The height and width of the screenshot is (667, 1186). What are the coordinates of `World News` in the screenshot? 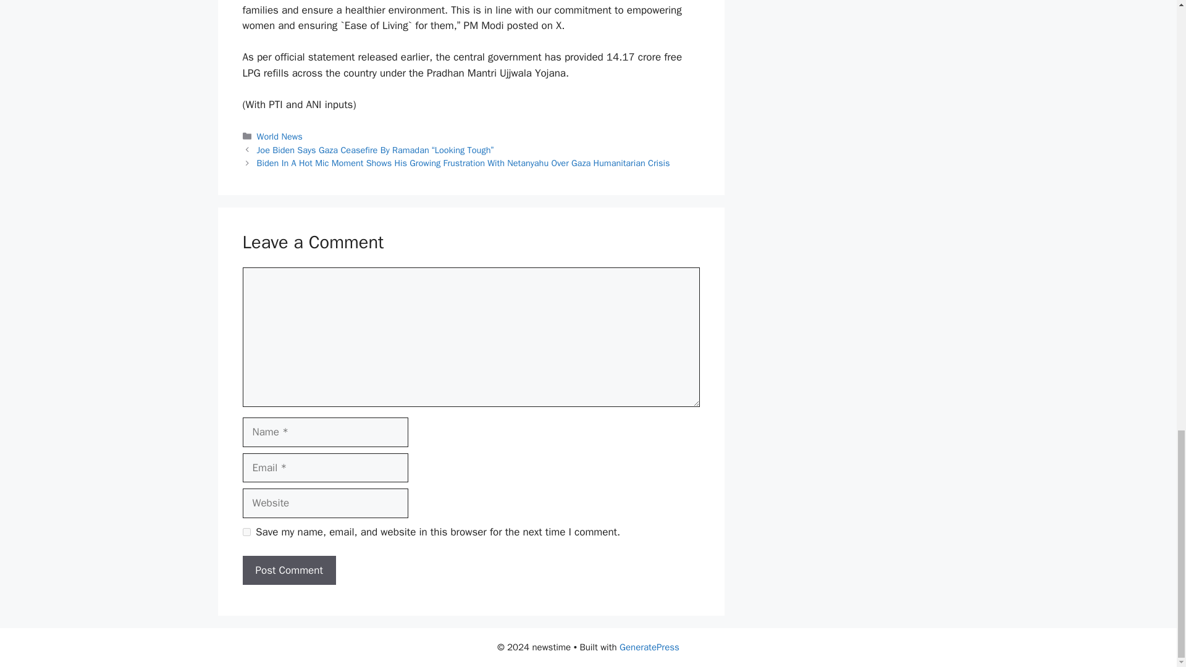 It's located at (279, 136).